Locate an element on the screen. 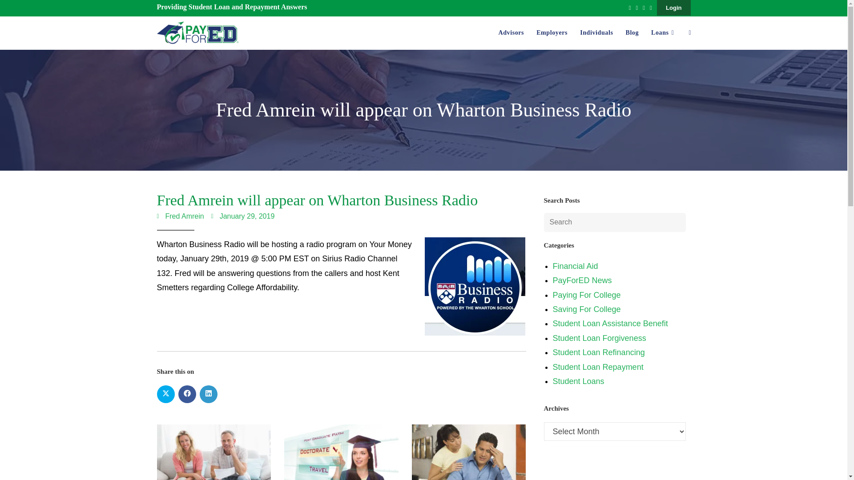  Share on LinkedIn is located at coordinates (208, 394).